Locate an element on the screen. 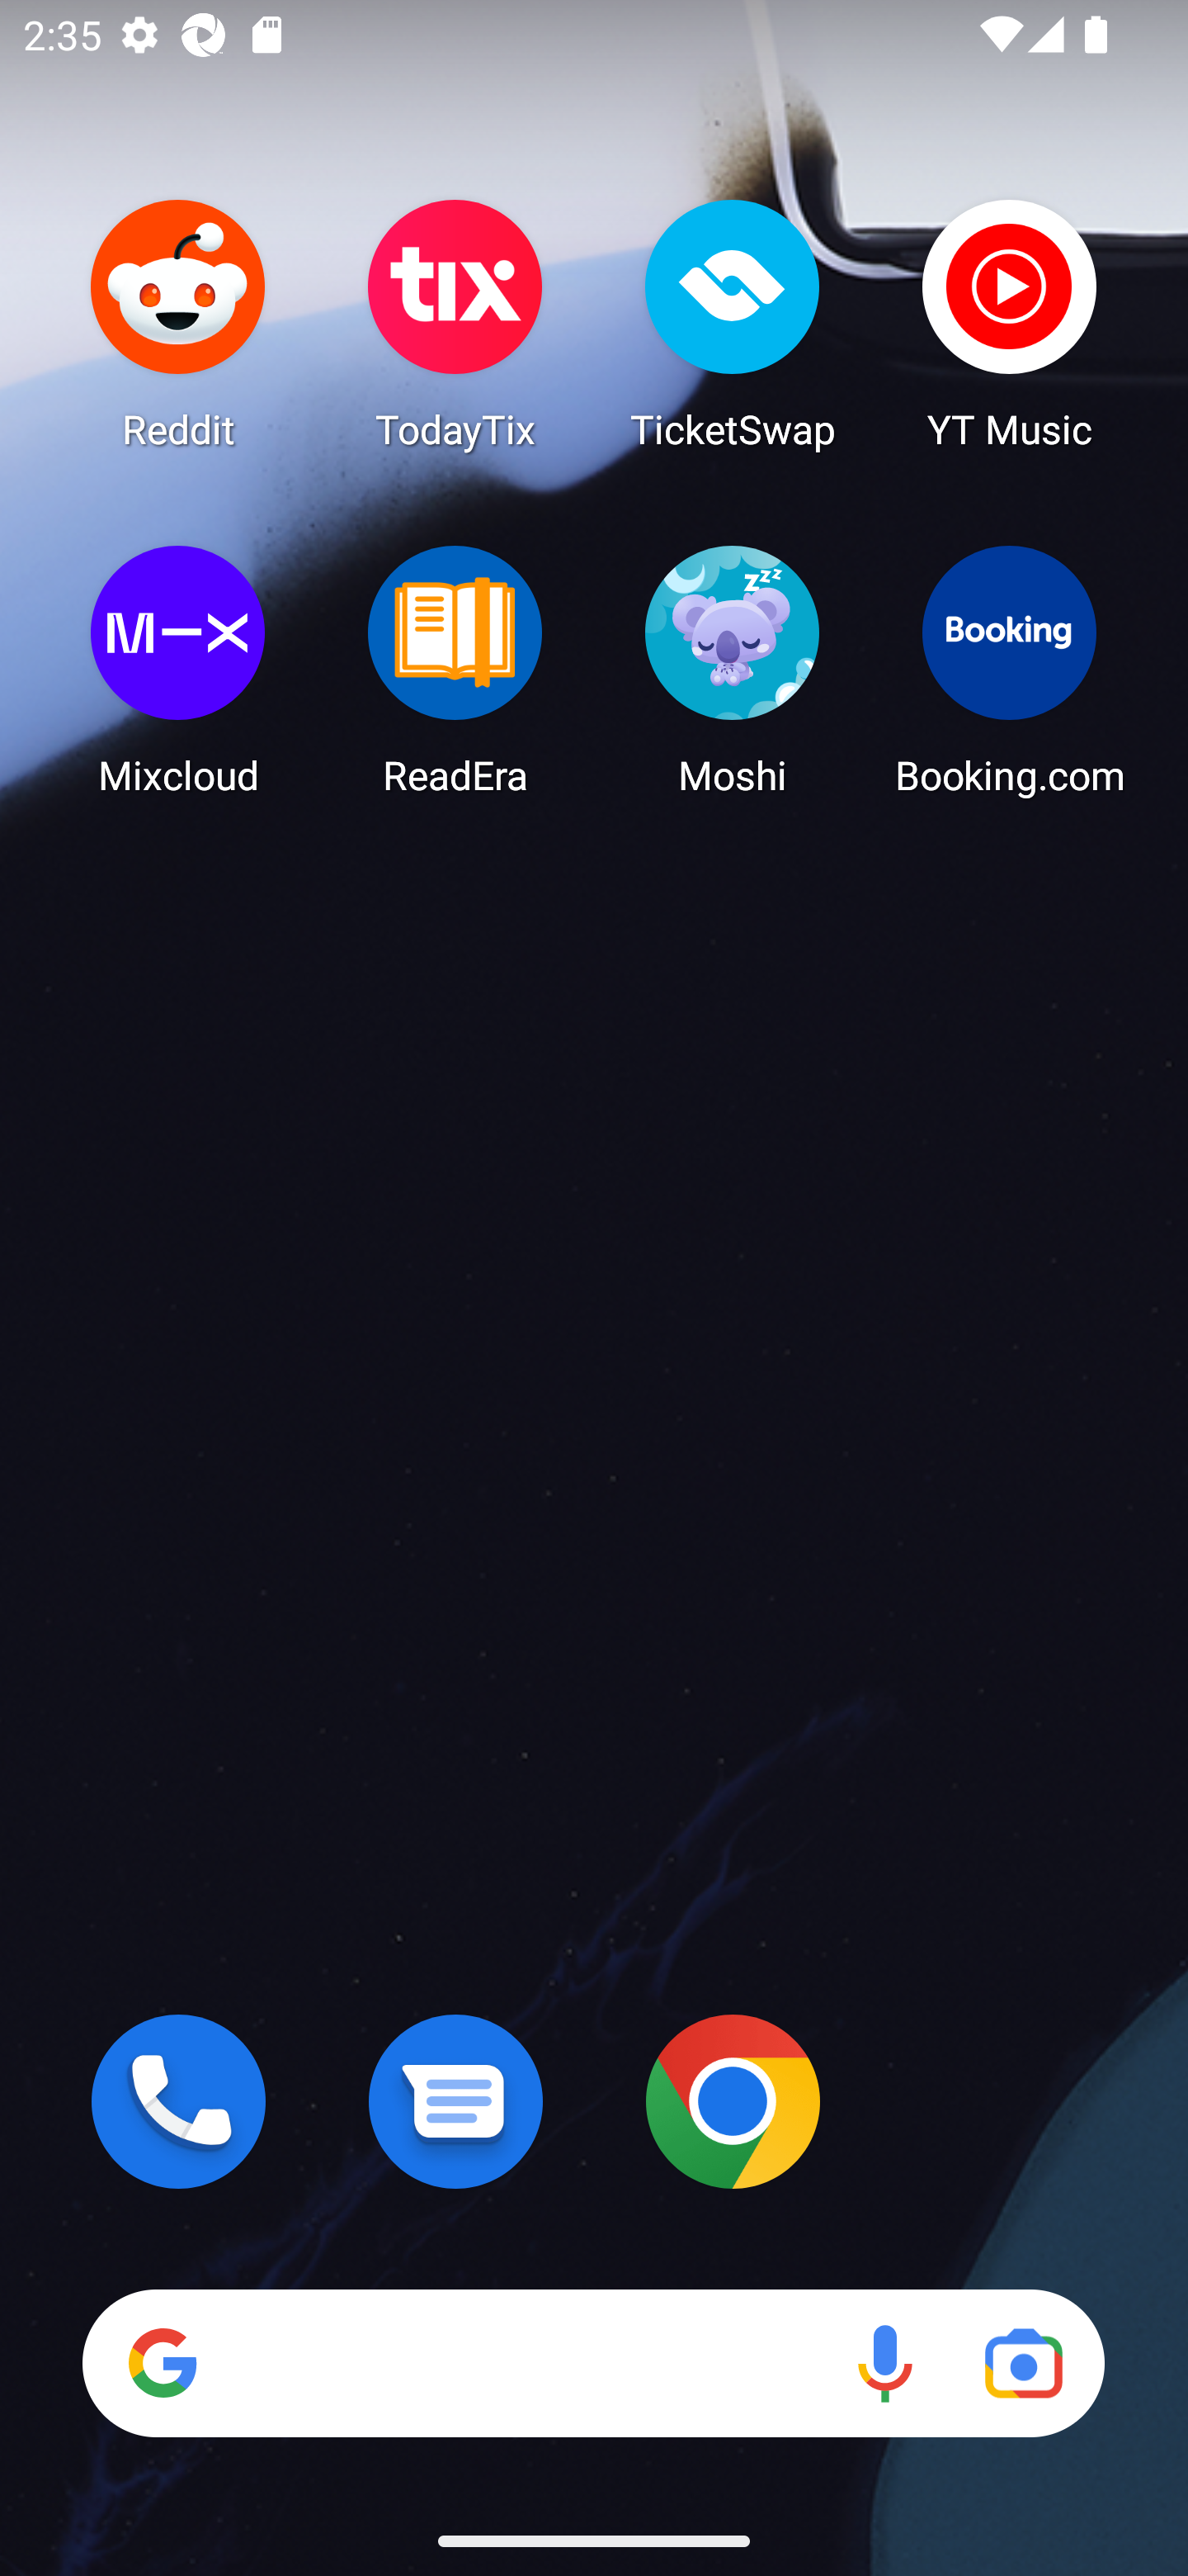 The height and width of the screenshot is (2576, 1188). YT Music is located at coordinates (1010, 324).